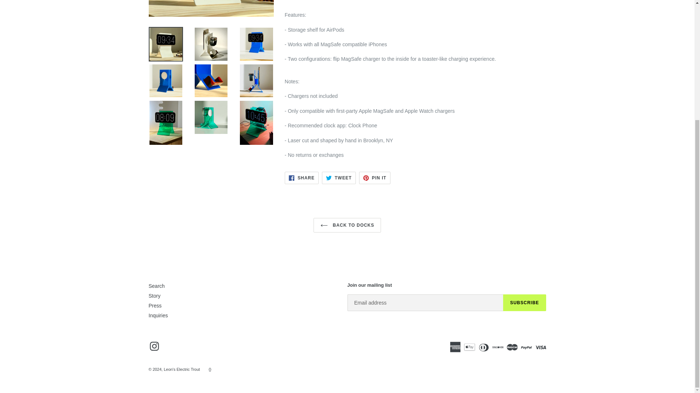 This screenshot has height=393, width=700. I want to click on Share on Facebook, so click(375, 178).